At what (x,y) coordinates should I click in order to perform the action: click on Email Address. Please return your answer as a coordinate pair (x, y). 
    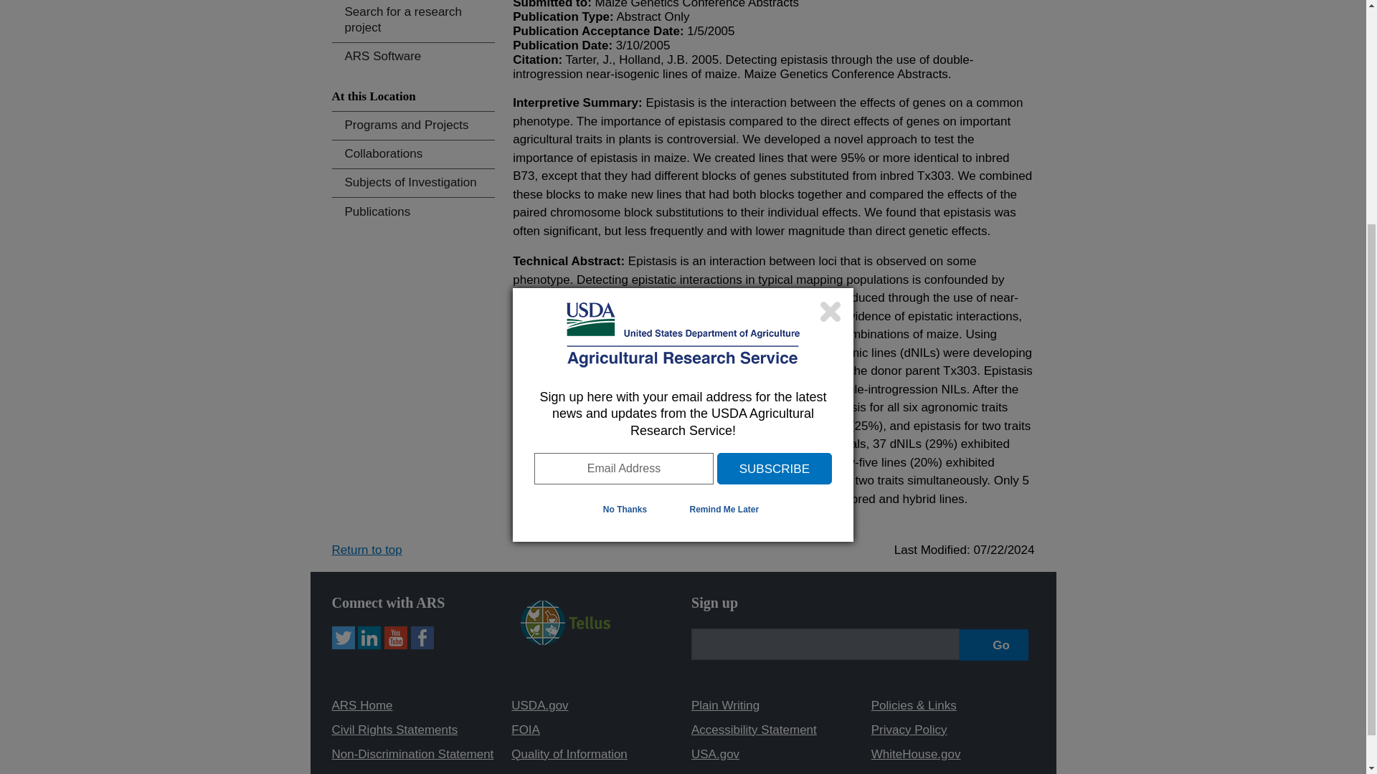
    Looking at the image, I should click on (623, 145).